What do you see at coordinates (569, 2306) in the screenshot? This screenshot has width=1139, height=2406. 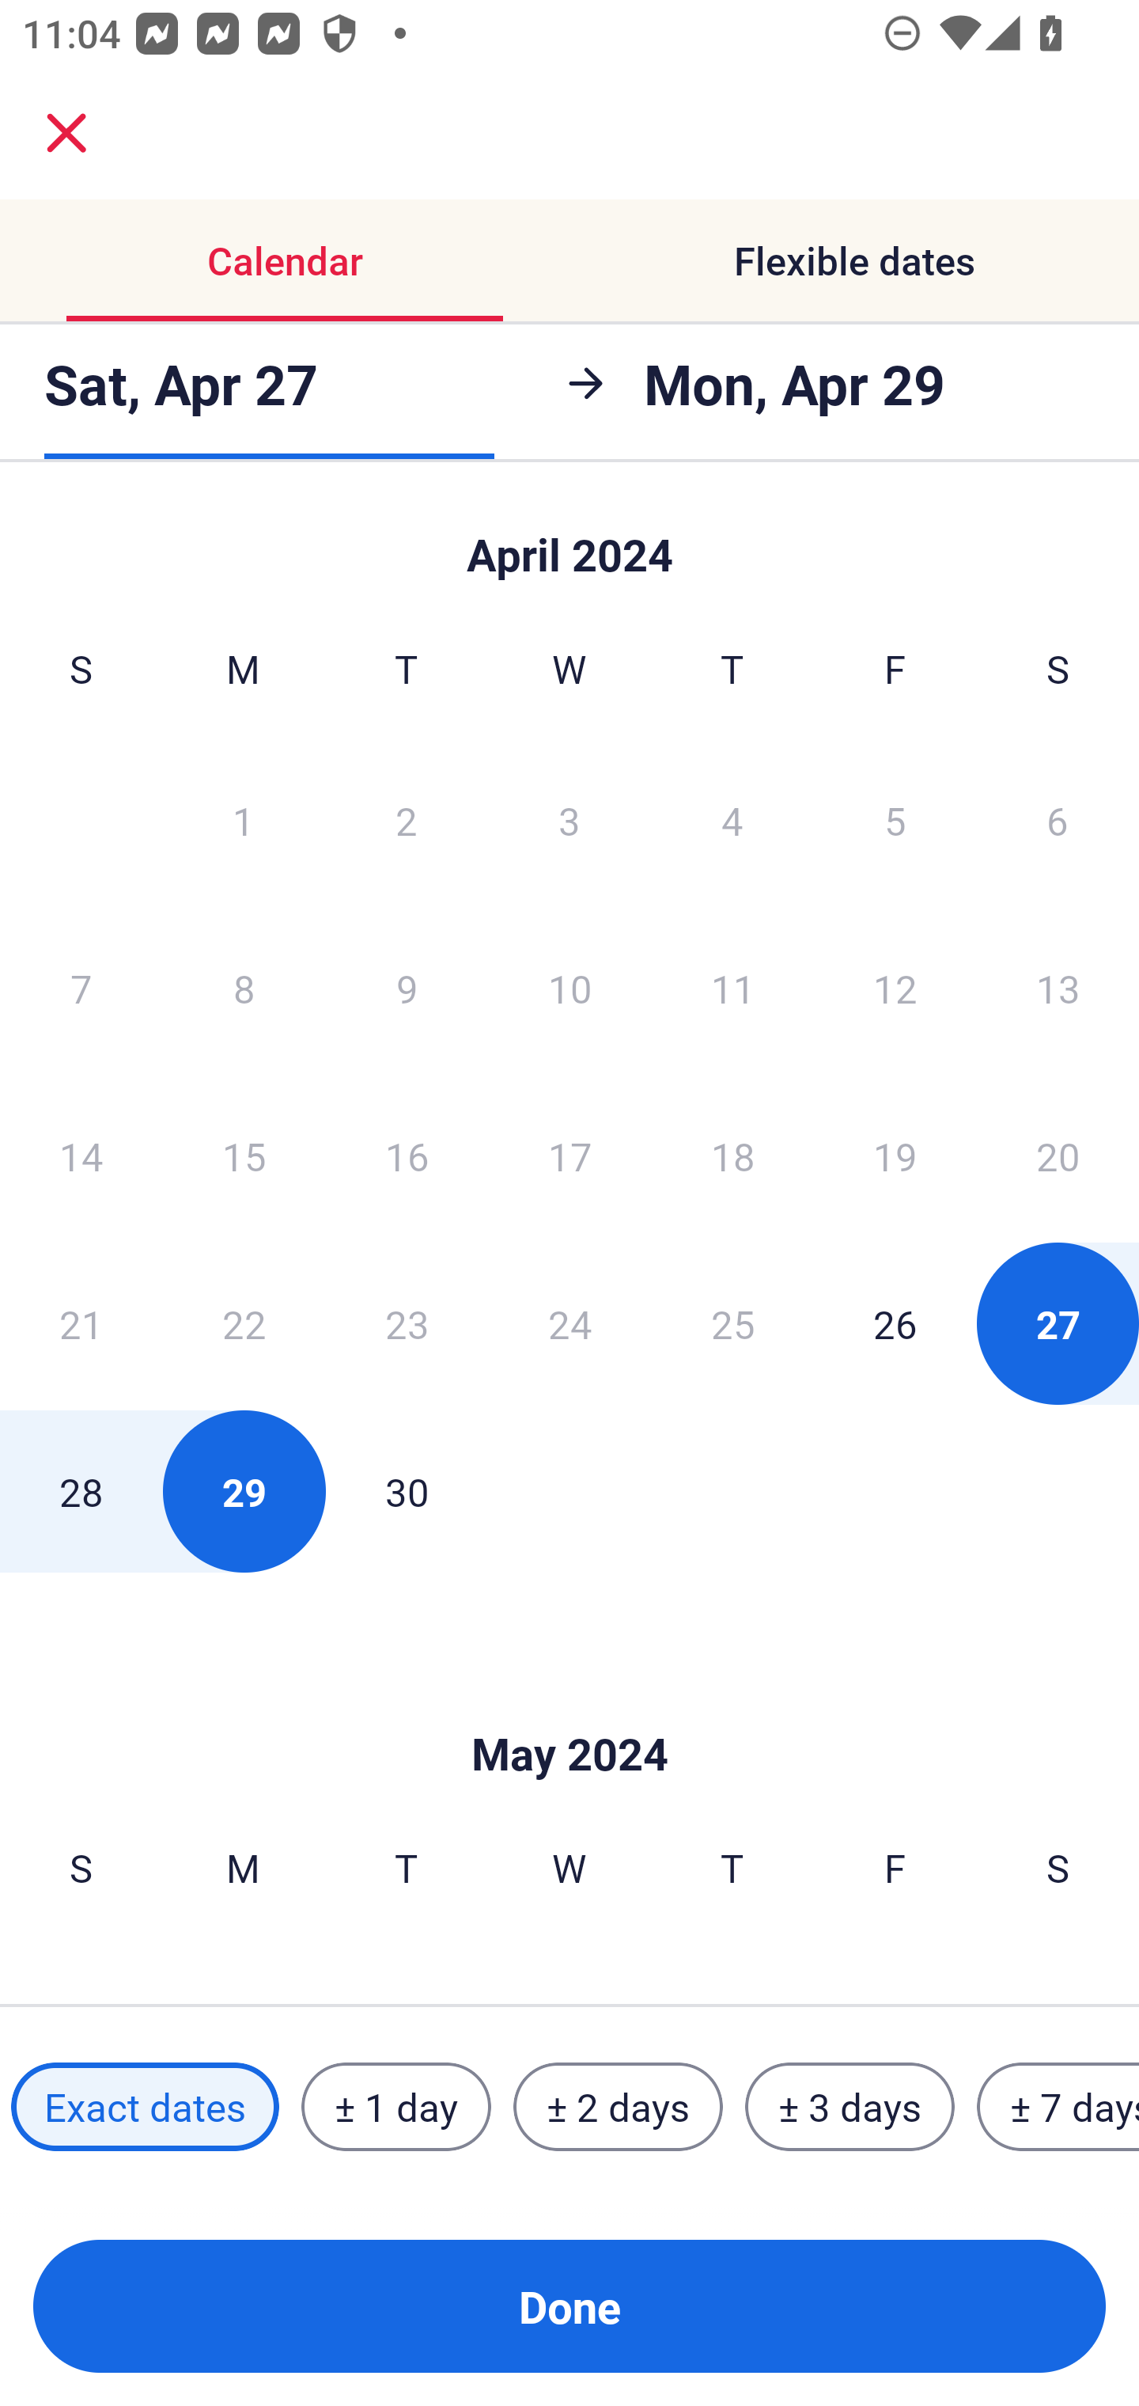 I see `Done` at bounding box center [569, 2306].